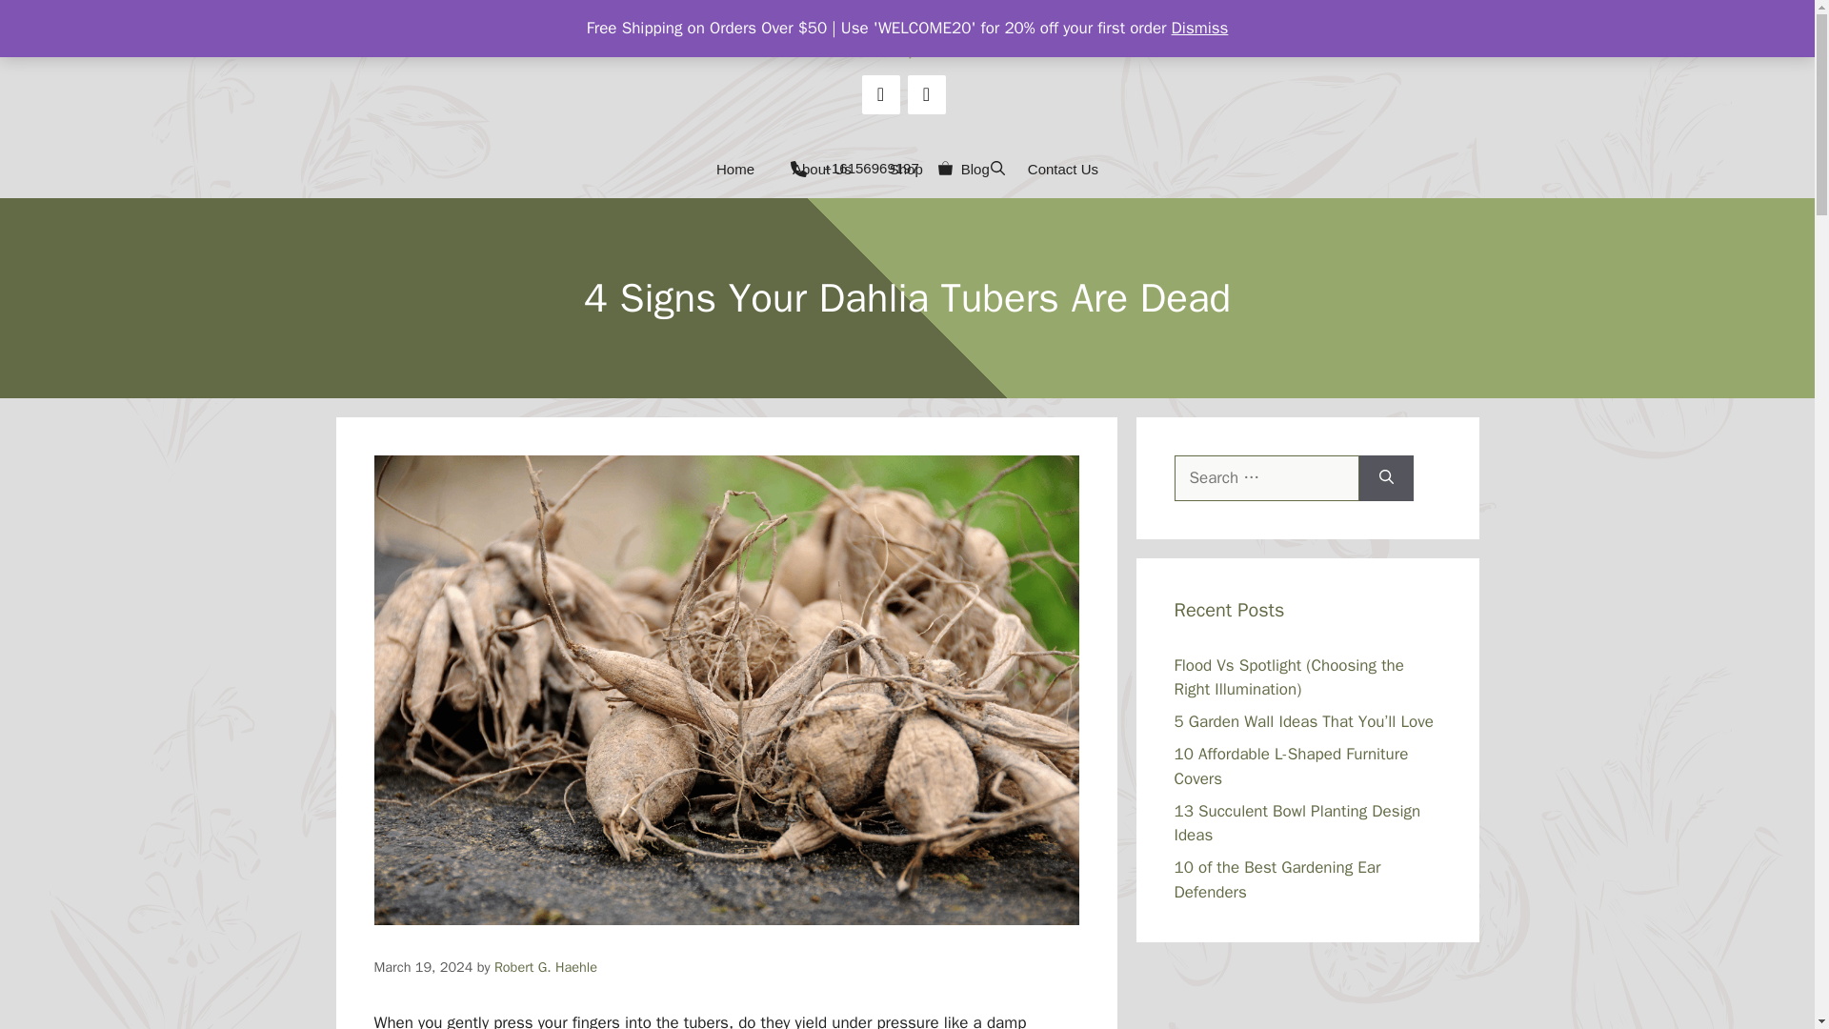 This screenshot has height=1029, width=1829. Describe the element at coordinates (1266, 478) in the screenshot. I see `Search for:` at that location.